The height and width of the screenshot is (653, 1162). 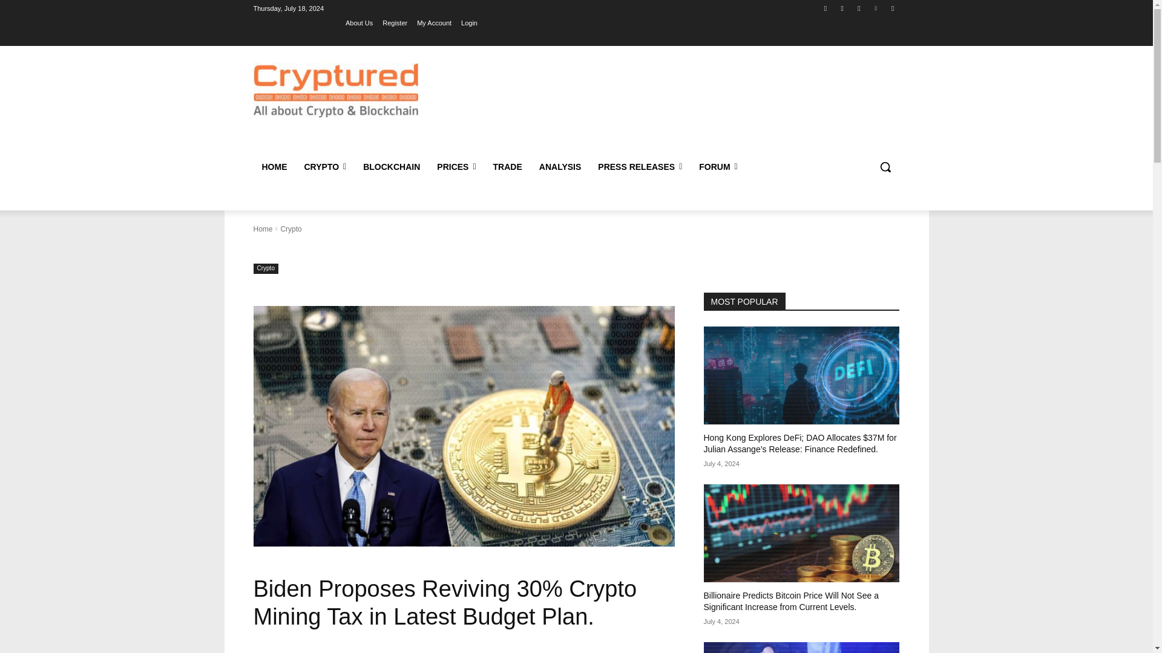 I want to click on BLOCKCHAIN, so click(x=391, y=167).